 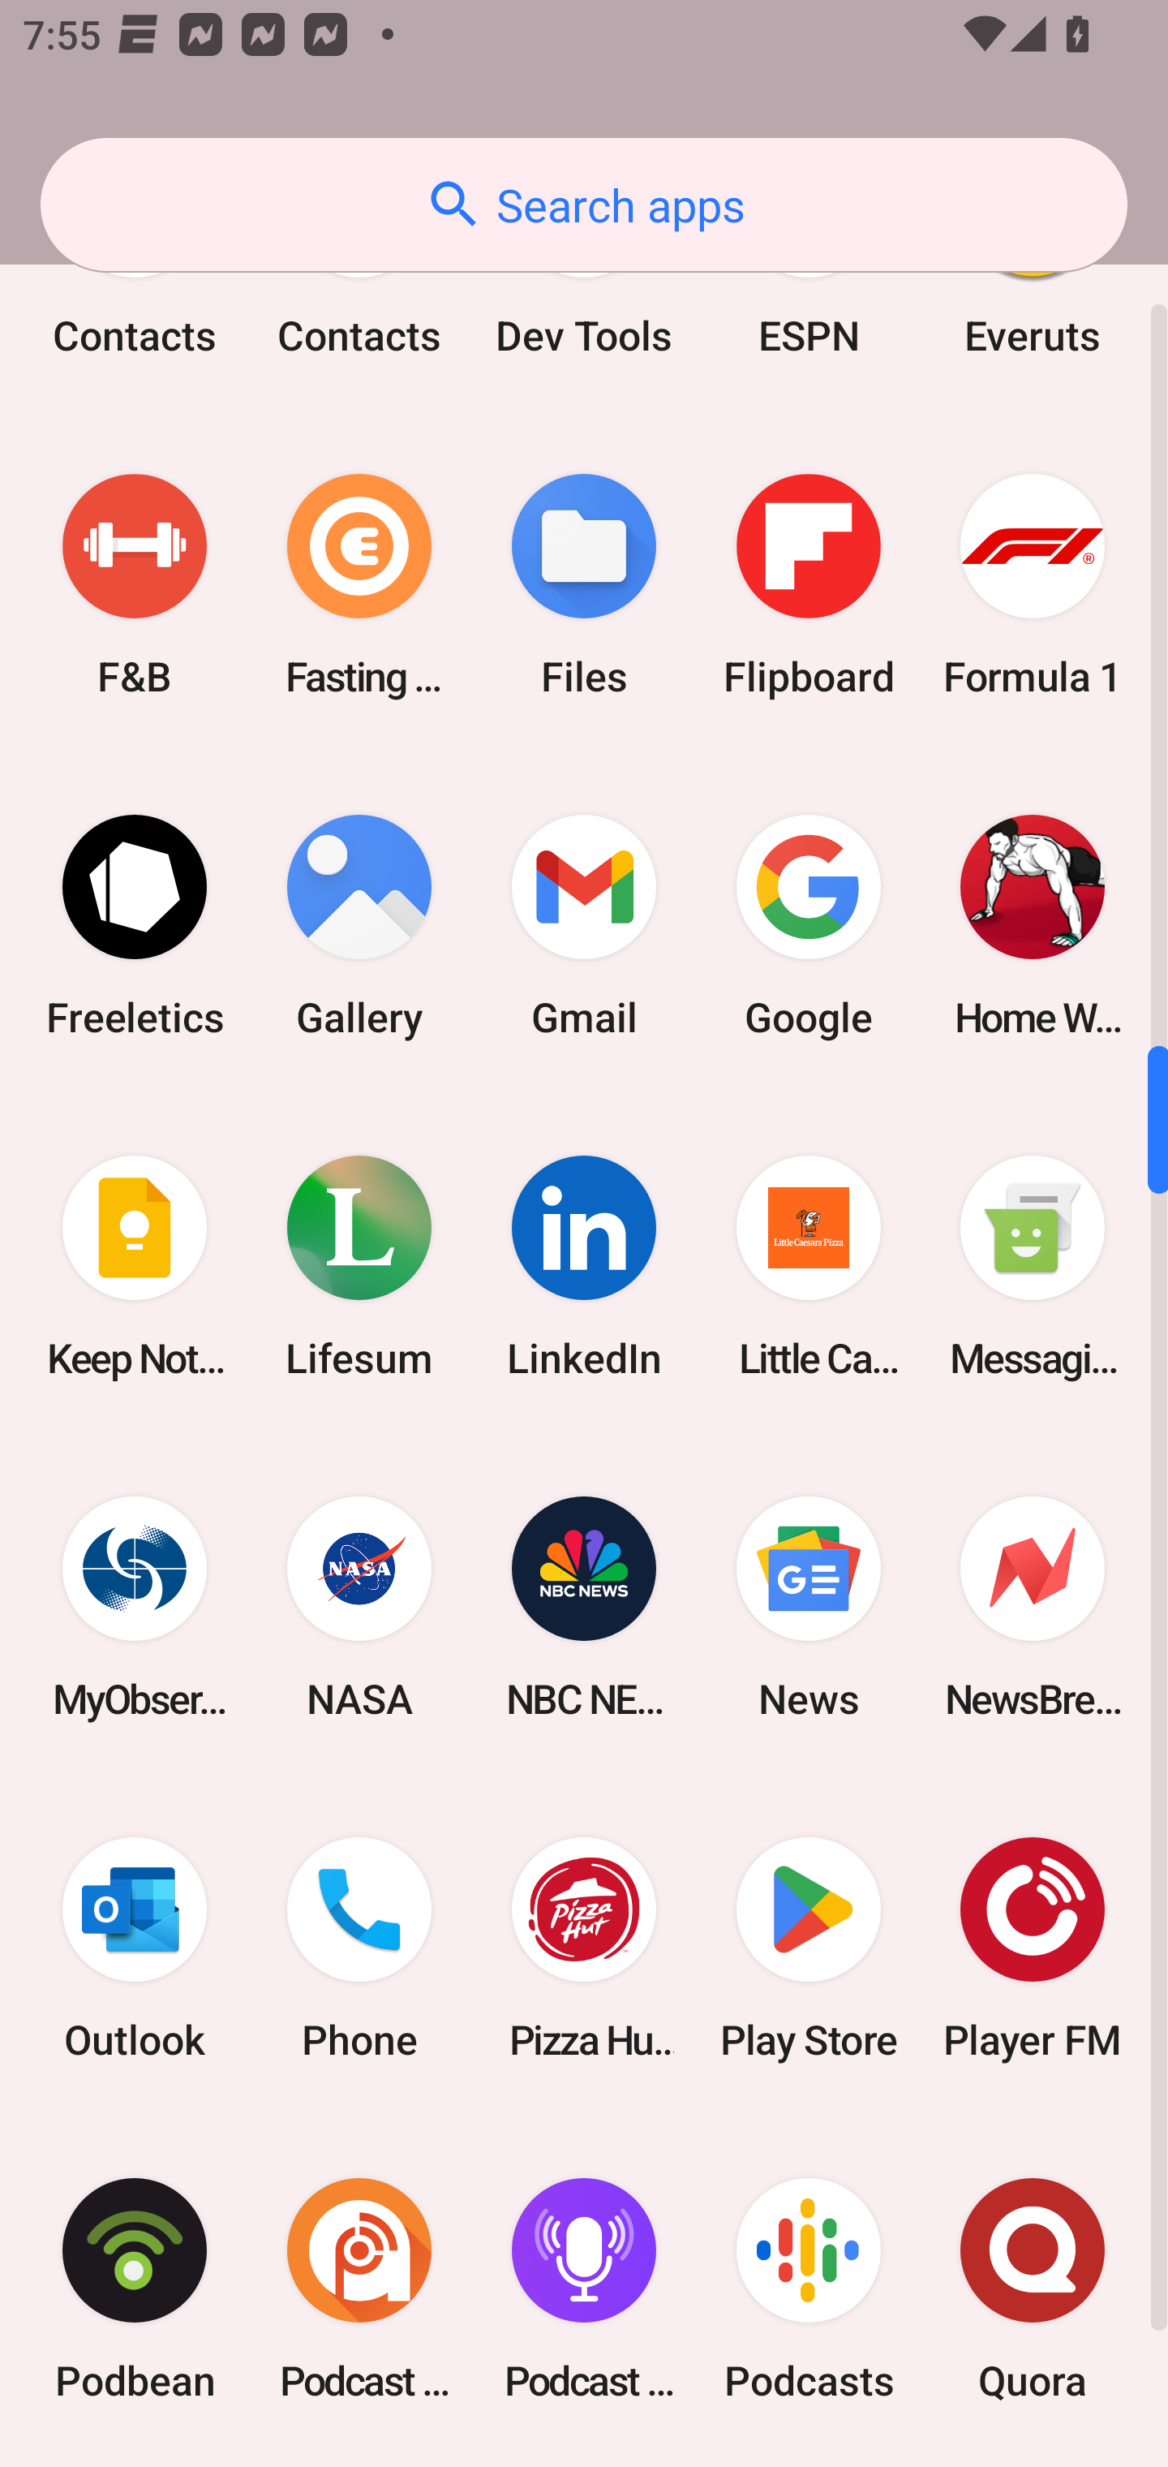 What do you see at coordinates (584, 584) in the screenshot?
I see `Files` at bounding box center [584, 584].